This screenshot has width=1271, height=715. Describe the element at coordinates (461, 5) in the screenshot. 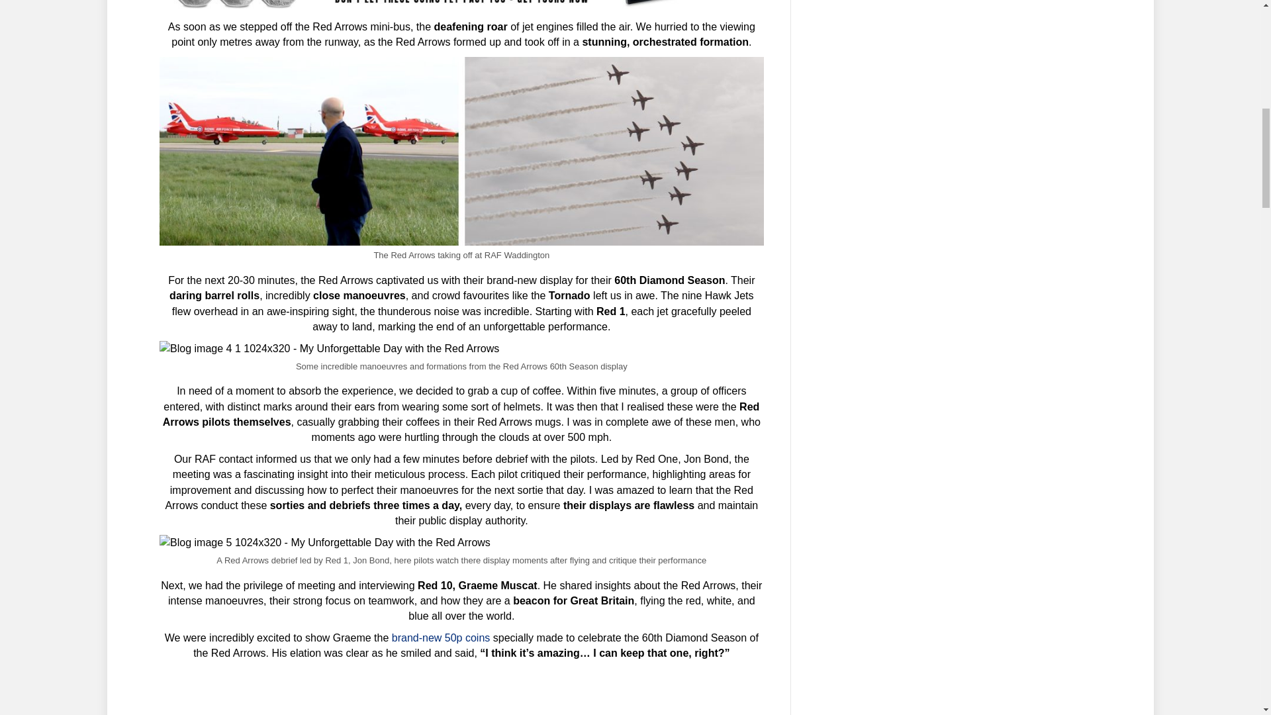

I see `My Unforgettable Day with the Red Arrows` at that location.